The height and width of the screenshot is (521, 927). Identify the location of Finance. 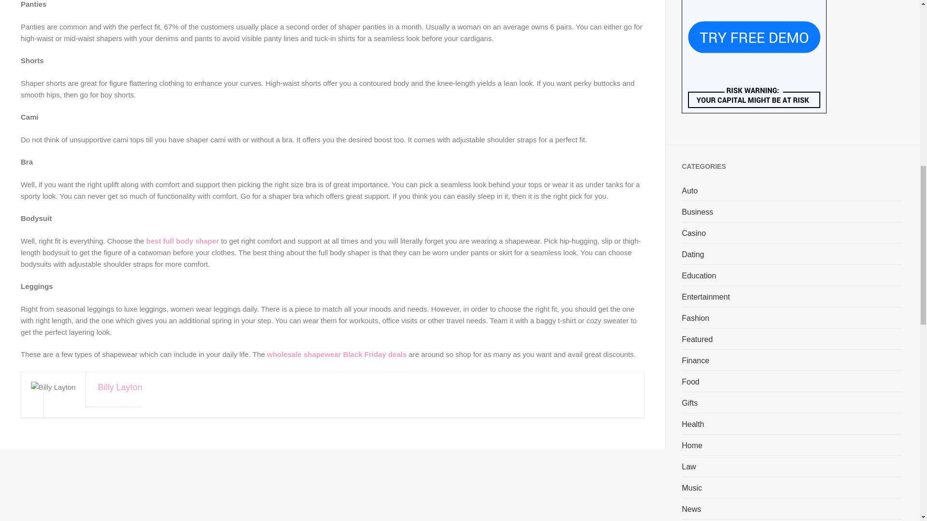
(695, 360).